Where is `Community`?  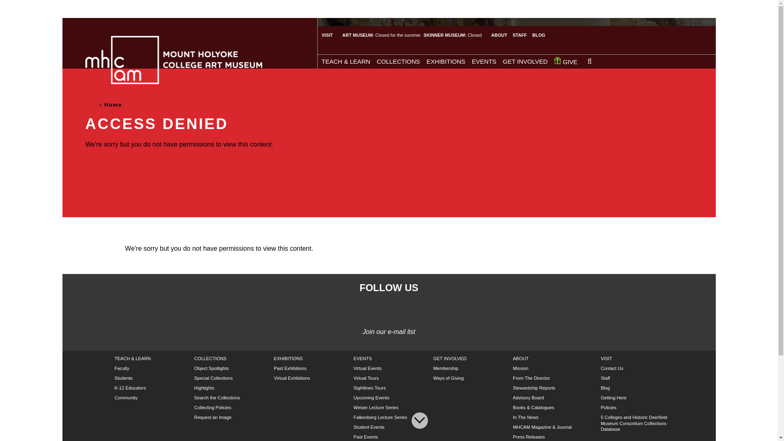 Community is located at coordinates (126, 397).